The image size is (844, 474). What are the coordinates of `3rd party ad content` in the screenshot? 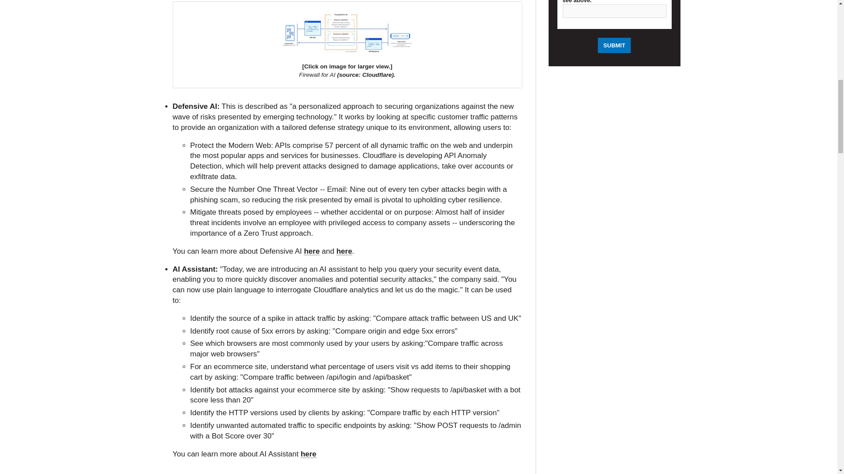 It's located at (338, 470).